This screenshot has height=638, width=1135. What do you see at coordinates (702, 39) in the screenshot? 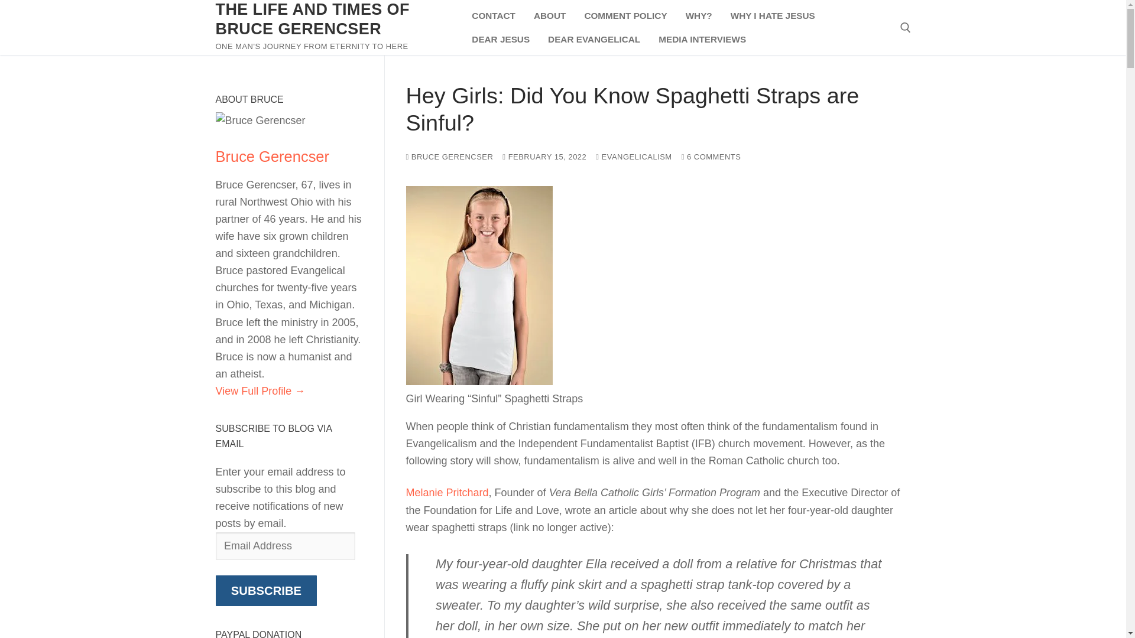
I see `MEDIA INTERVIEWS` at bounding box center [702, 39].